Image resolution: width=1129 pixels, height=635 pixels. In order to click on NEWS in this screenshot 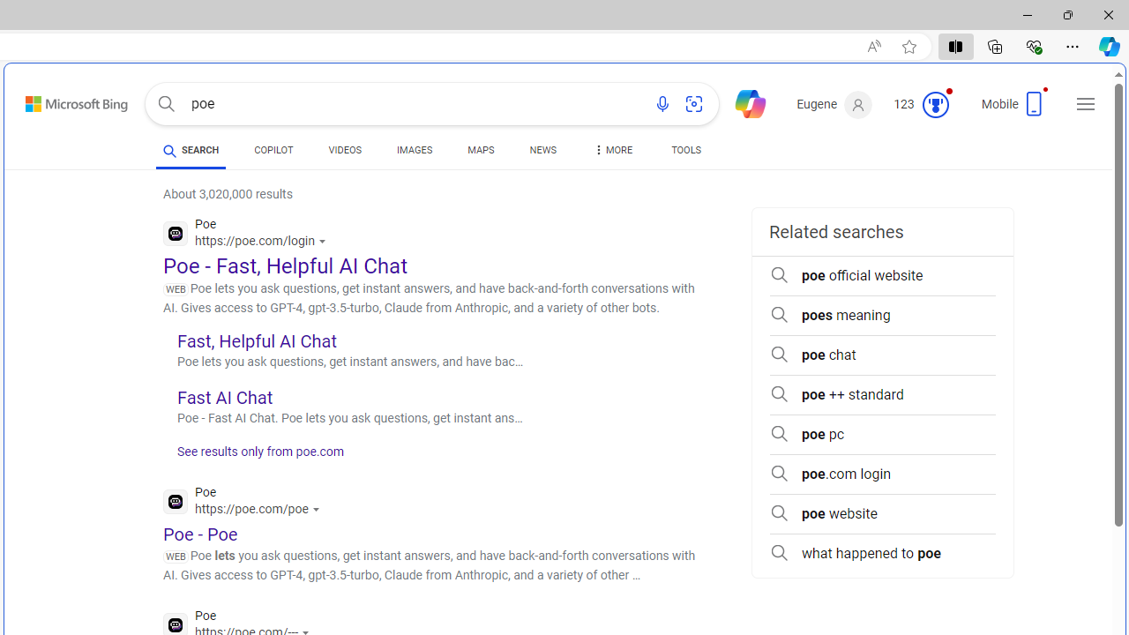, I will do `click(542, 150)`.